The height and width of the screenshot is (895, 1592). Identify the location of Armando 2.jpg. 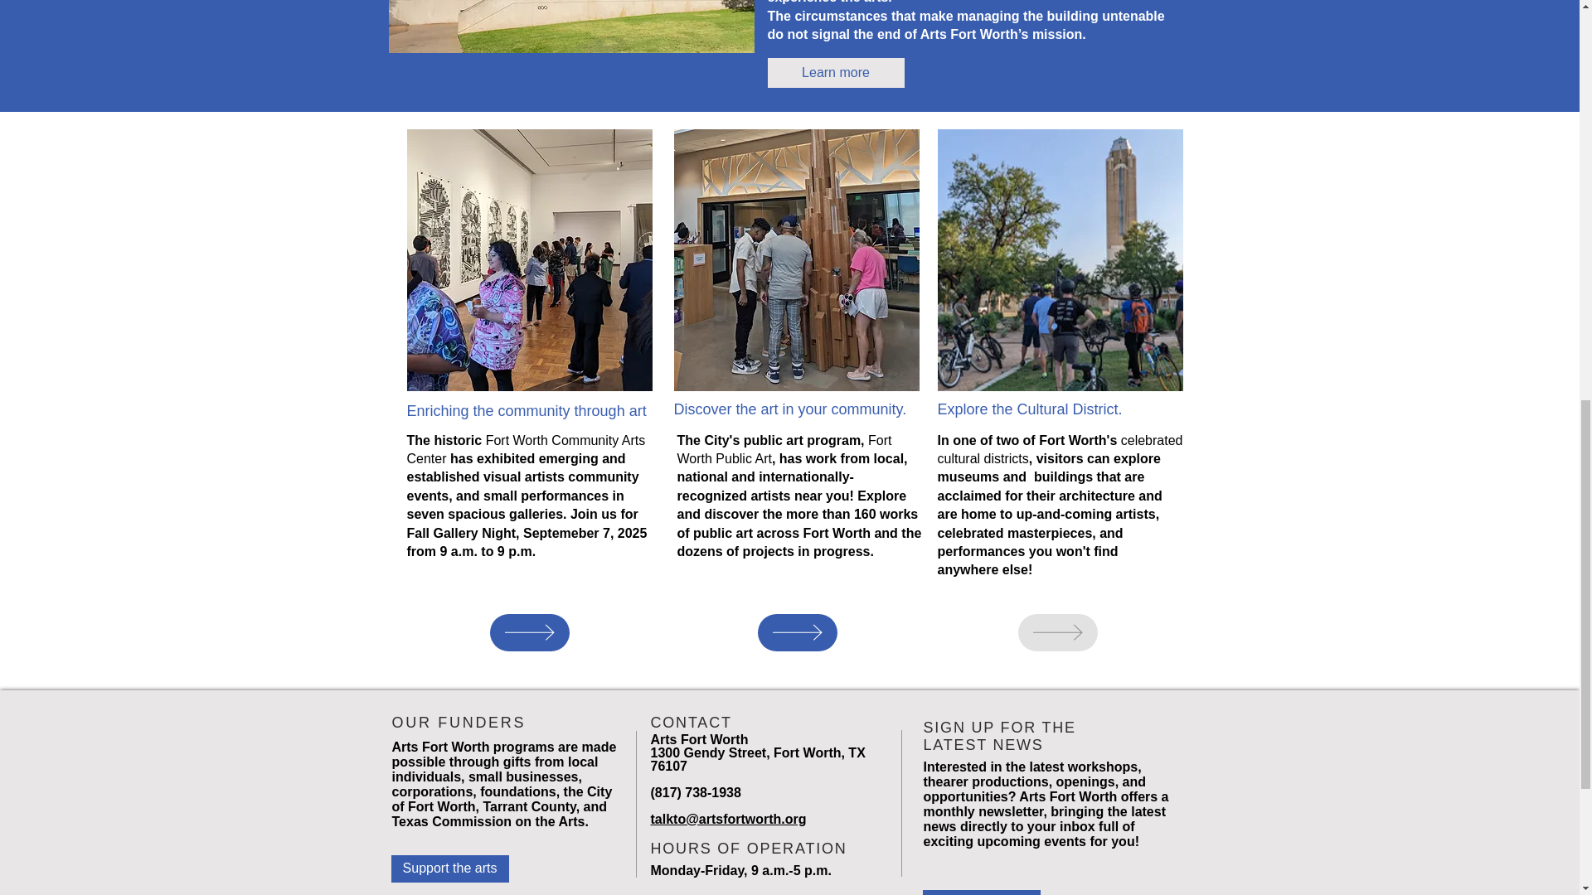
(528, 259).